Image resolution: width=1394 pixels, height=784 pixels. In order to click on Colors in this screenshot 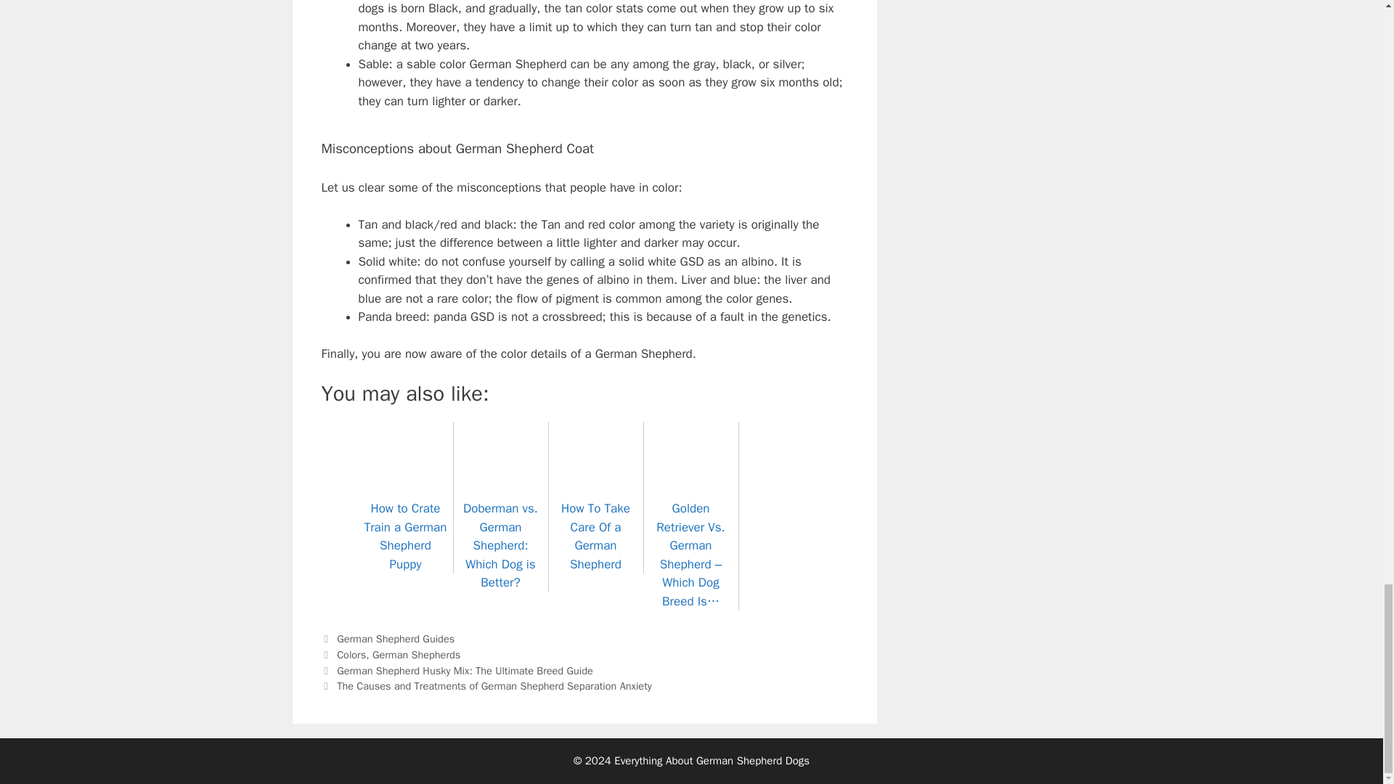, I will do `click(351, 655)`.